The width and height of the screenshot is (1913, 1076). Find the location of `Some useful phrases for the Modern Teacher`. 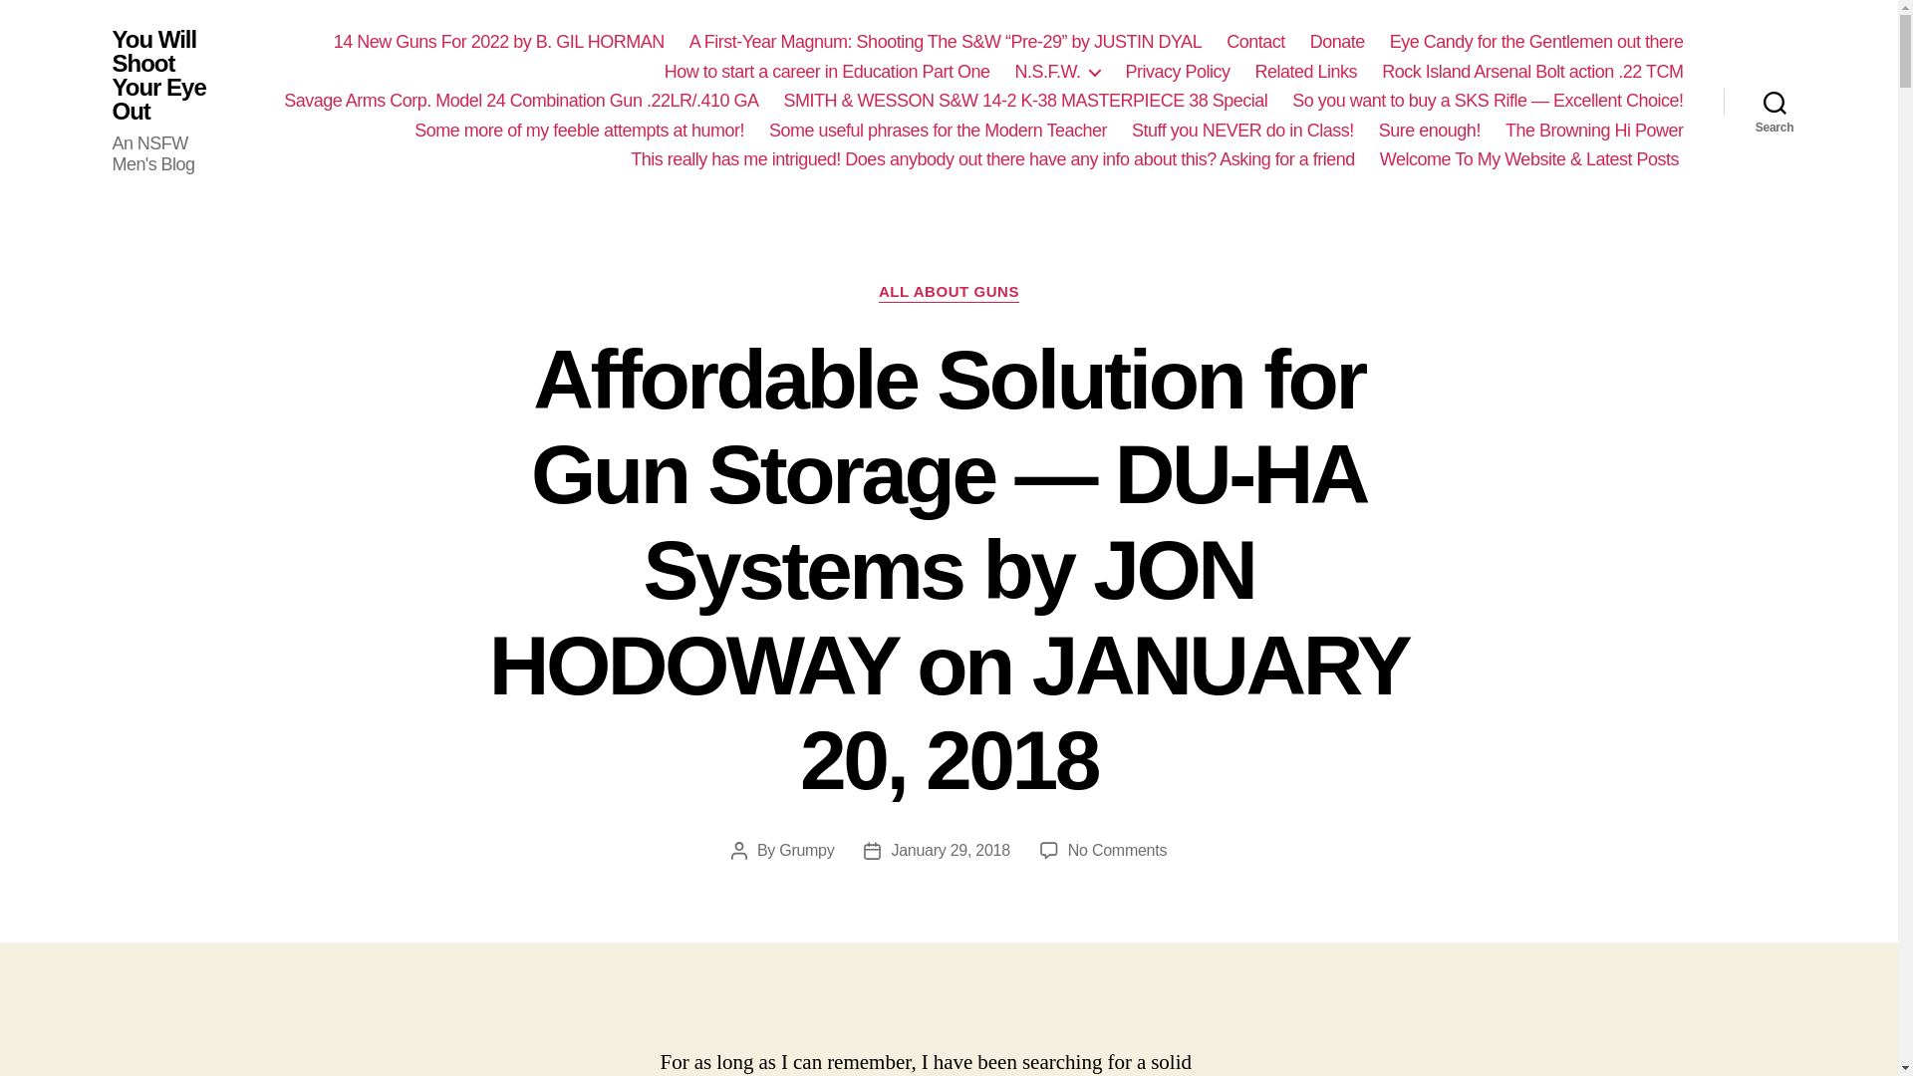

Some useful phrases for the Modern Teacher is located at coordinates (938, 131).